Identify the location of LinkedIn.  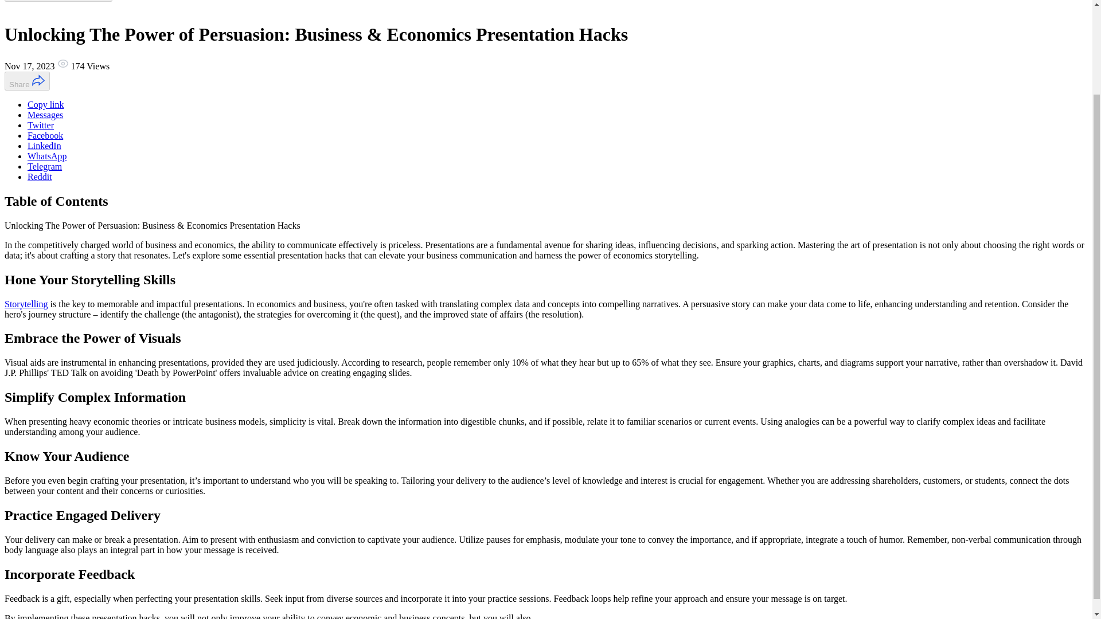
(45, 146).